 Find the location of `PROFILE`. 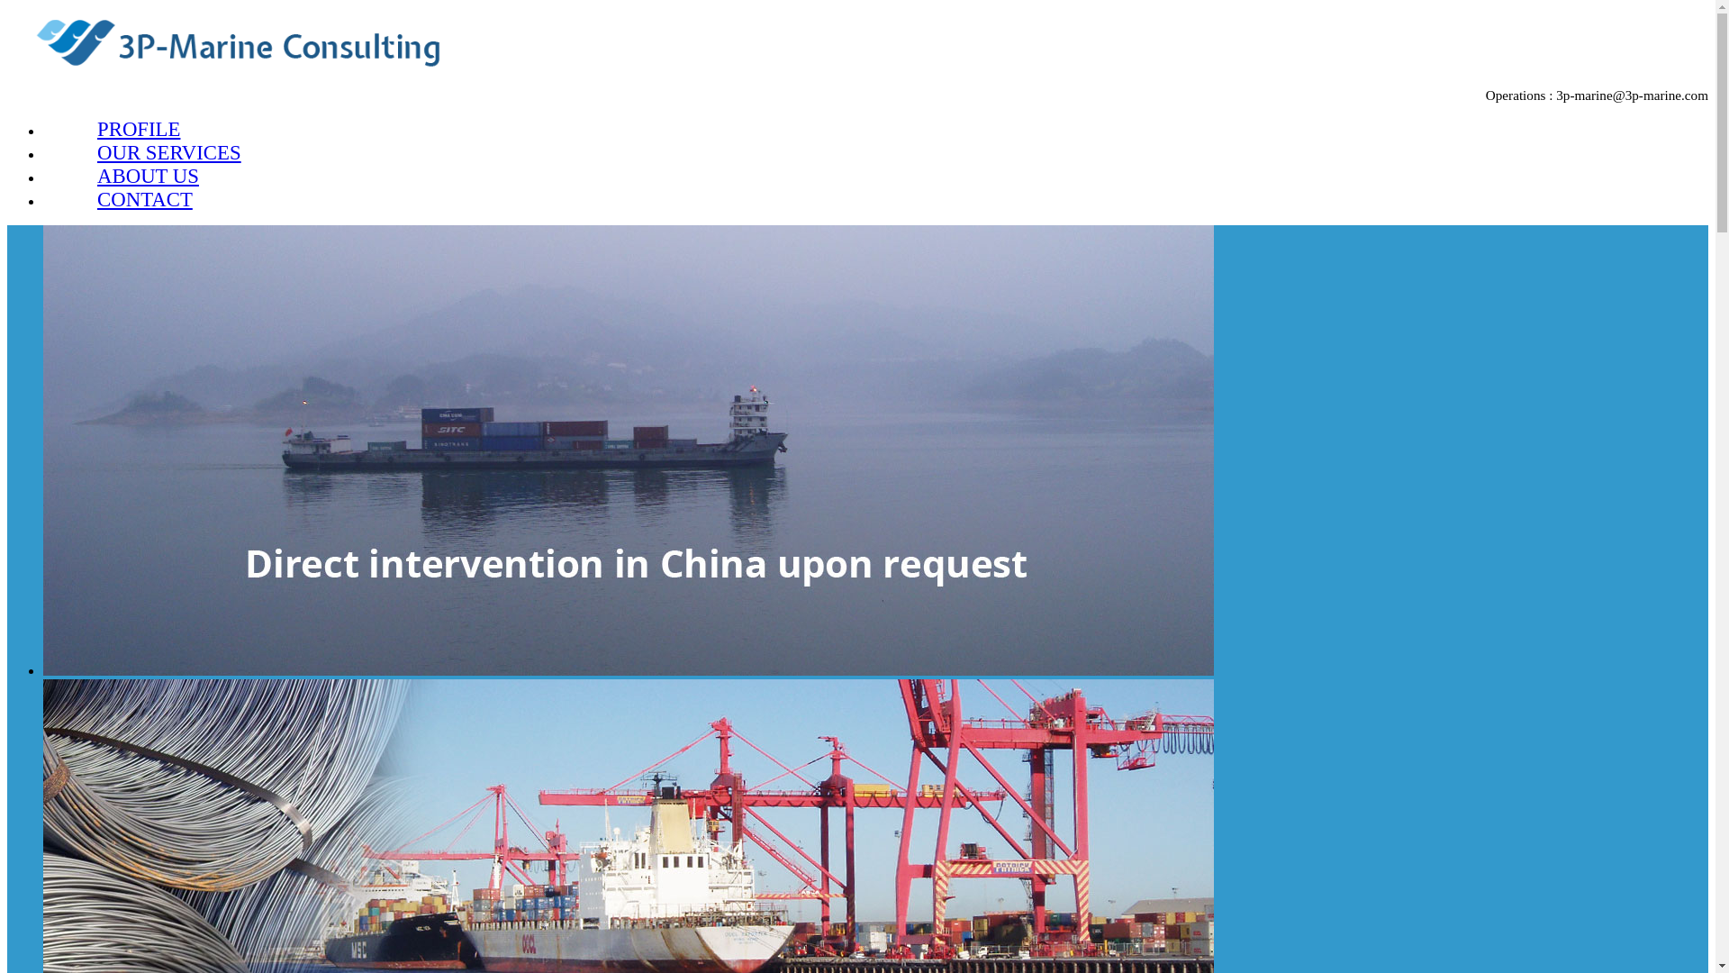

PROFILE is located at coordinates (139, 130).